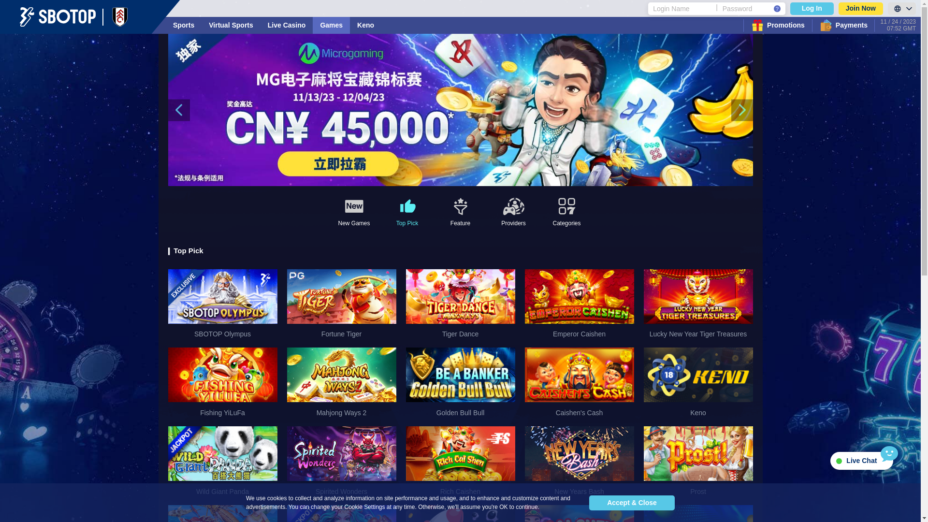  I want to click on Keno, so click(365, 25).